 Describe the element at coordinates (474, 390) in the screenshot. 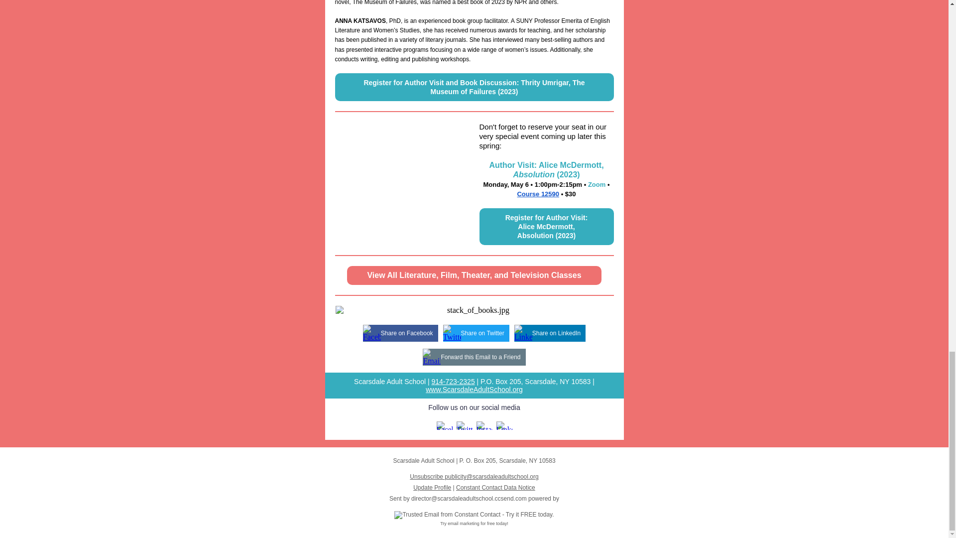

I see `www.ScarsdaleAdultSchool.org` at that location.